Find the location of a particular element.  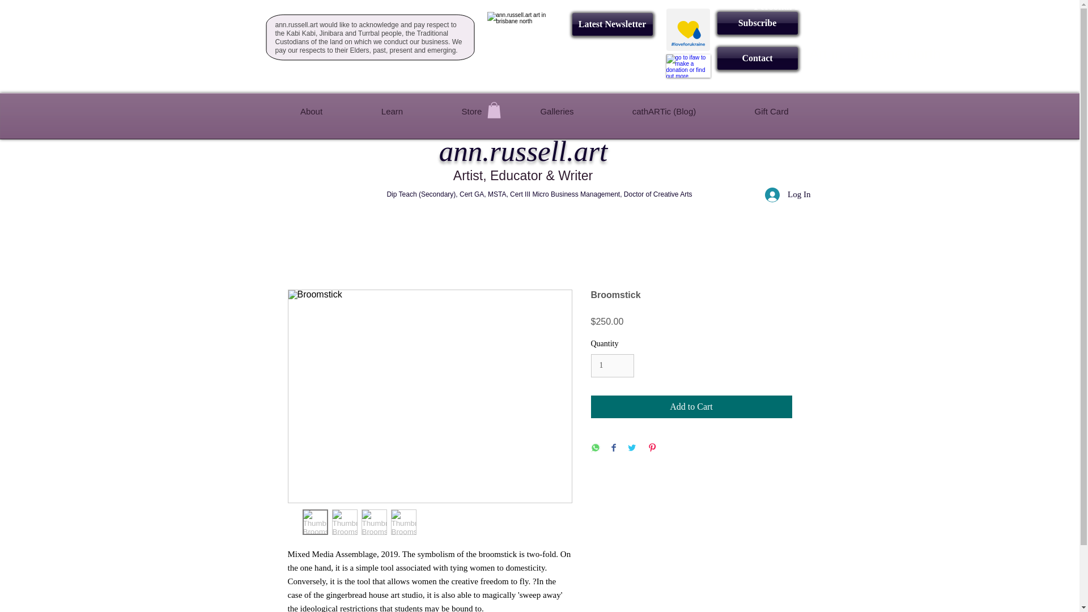

Subscribe is located at coordinates (757, 23).